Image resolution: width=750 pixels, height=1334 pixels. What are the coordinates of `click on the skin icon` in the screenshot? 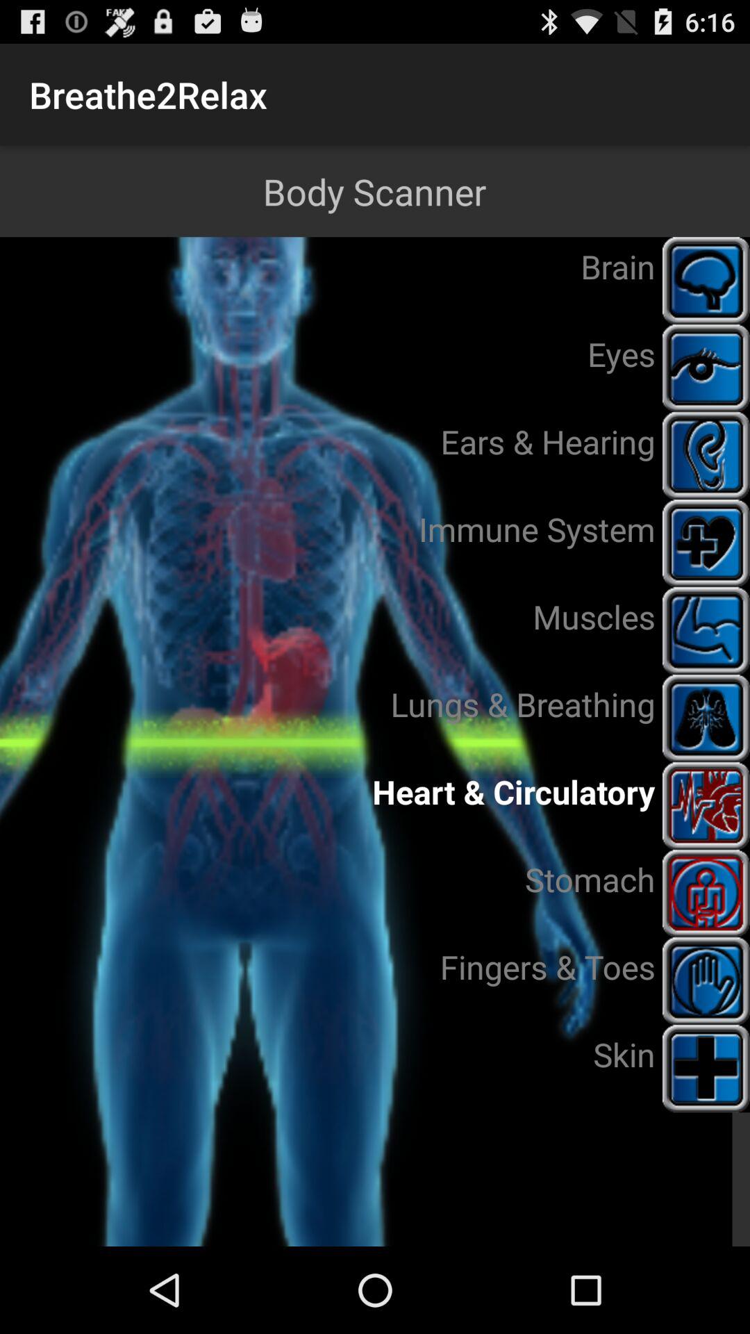 It's located at (706, 1069).